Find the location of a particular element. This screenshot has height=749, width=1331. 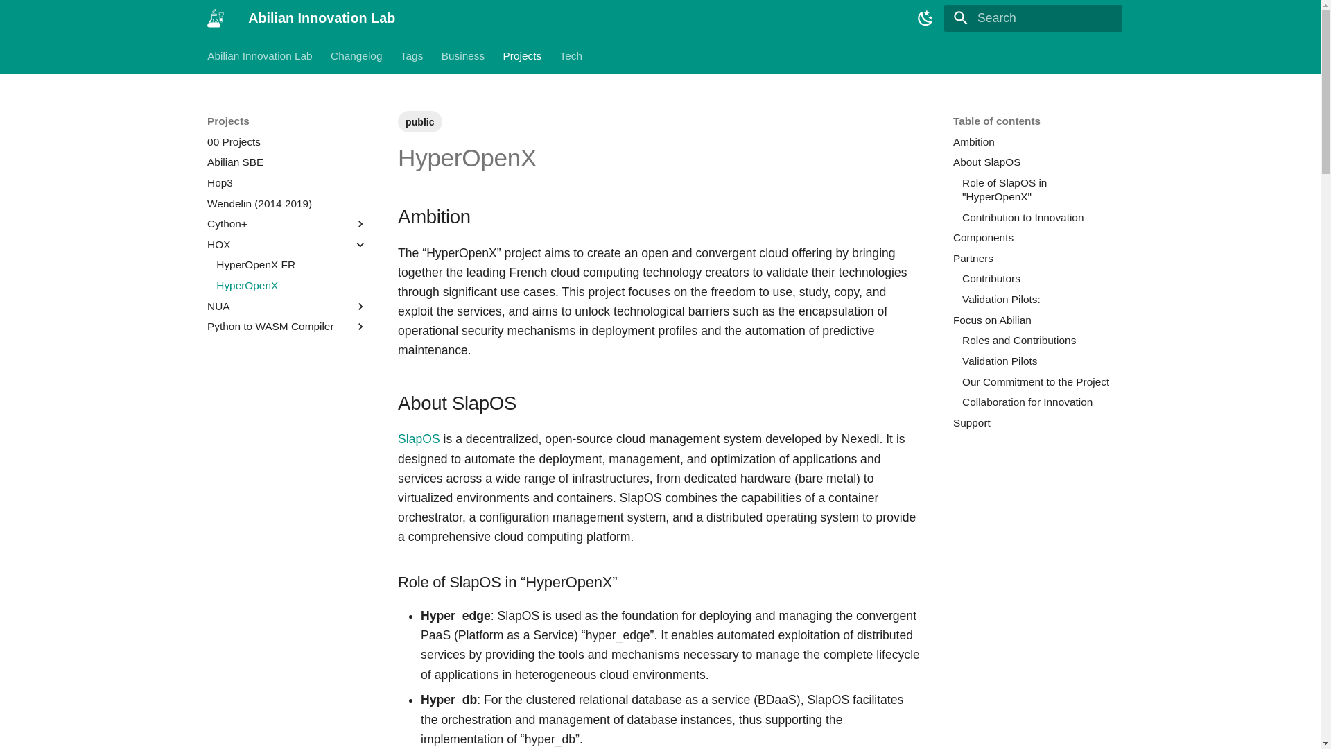

Tags is located at coordinates (412, 55).